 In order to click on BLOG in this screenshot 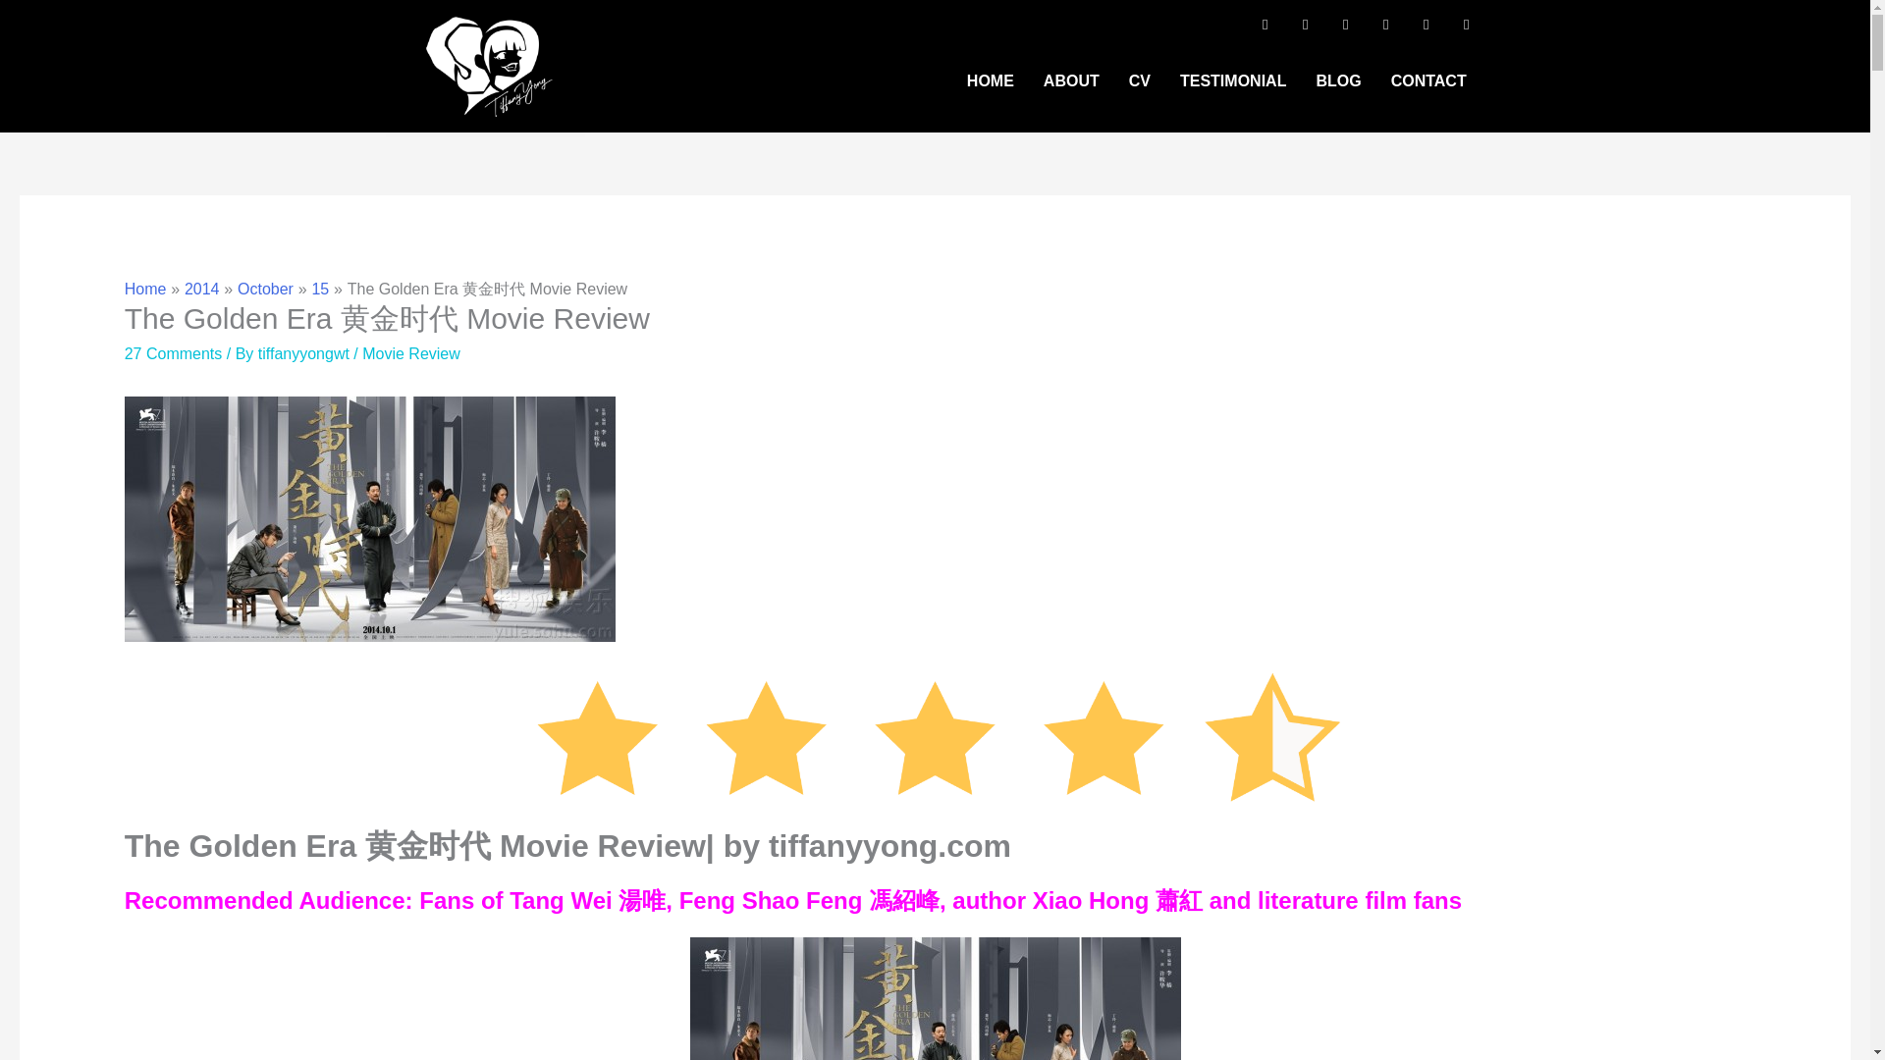, I will do `click(1337, 80)`.